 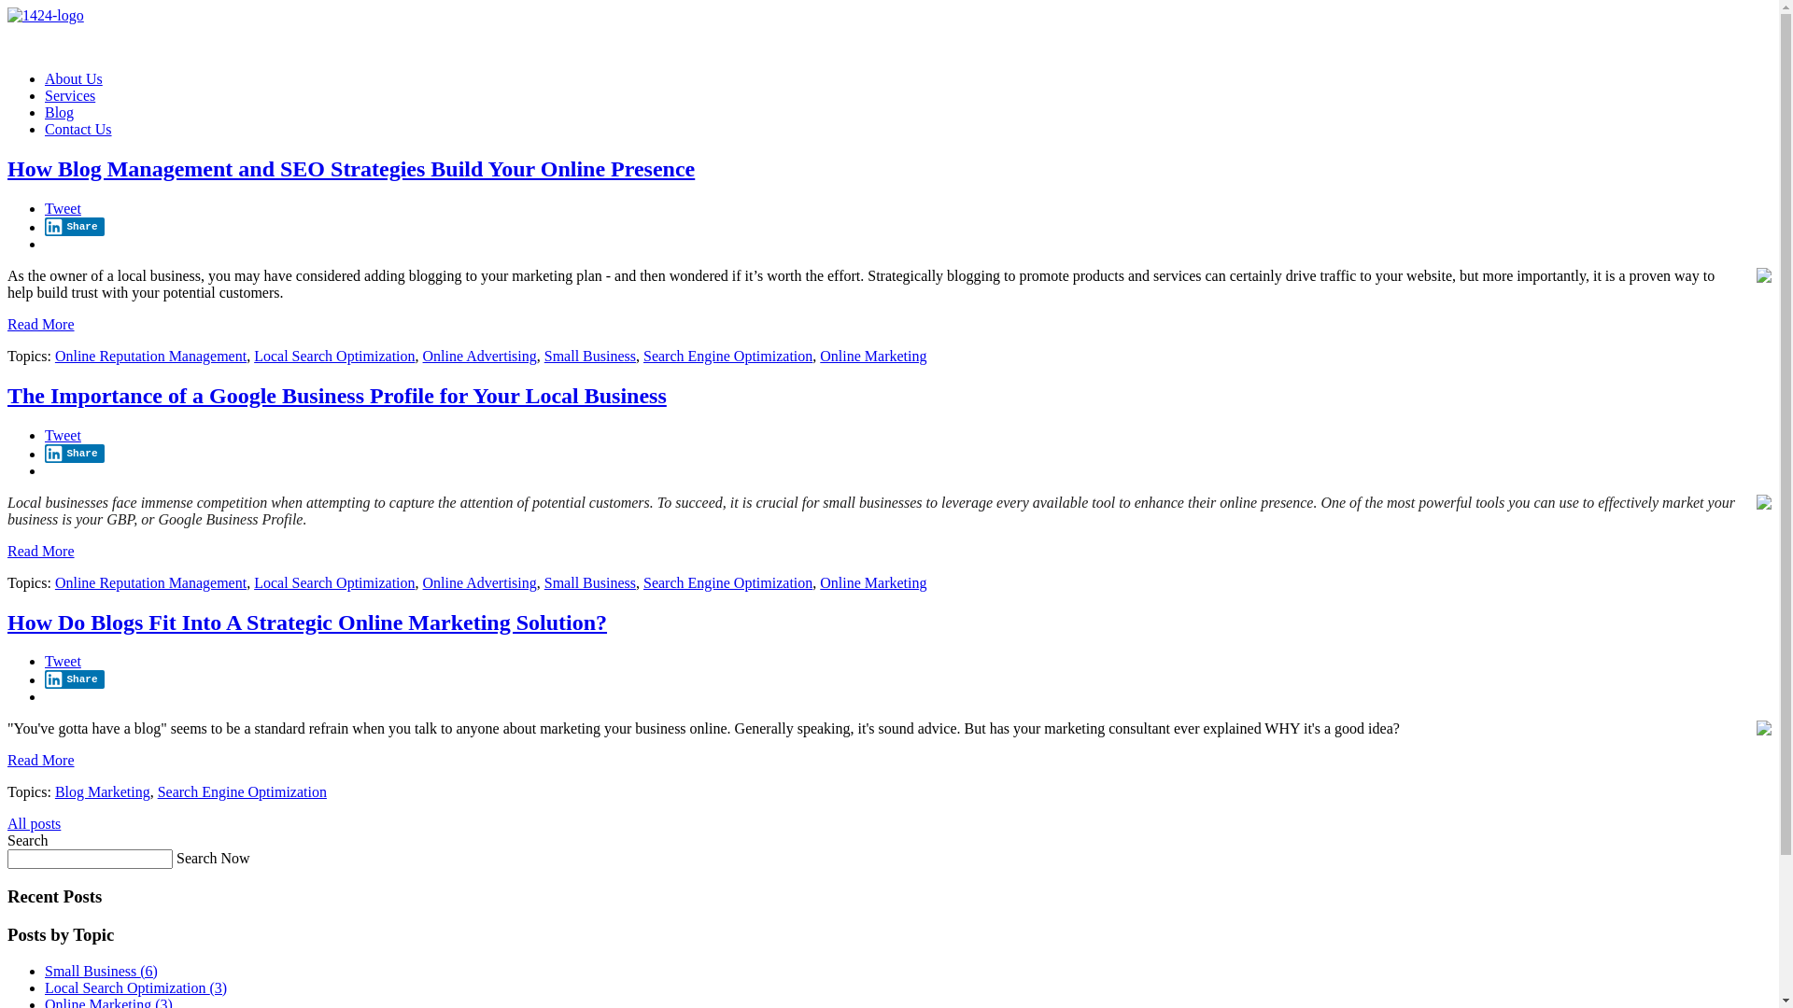 What do you see at coordinates (307, 623) in the screenshot?
I see `How Do Blogs Fit Into A Strategic Online Marketing Solution?` at bounding box center [307, 623].